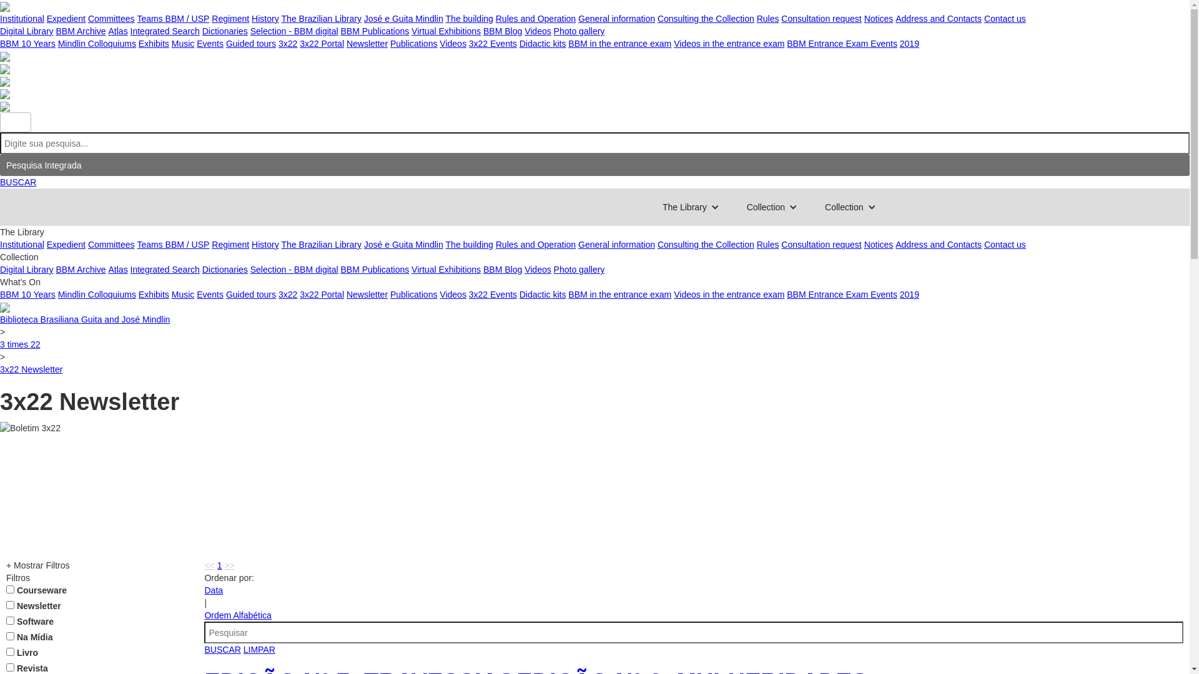 This screenshot has height=674, width=1199. What do you see at coordinates (446, 270) in the screenshot?
I see `Virtual Exhibitions` at bounding box center [446, 270].